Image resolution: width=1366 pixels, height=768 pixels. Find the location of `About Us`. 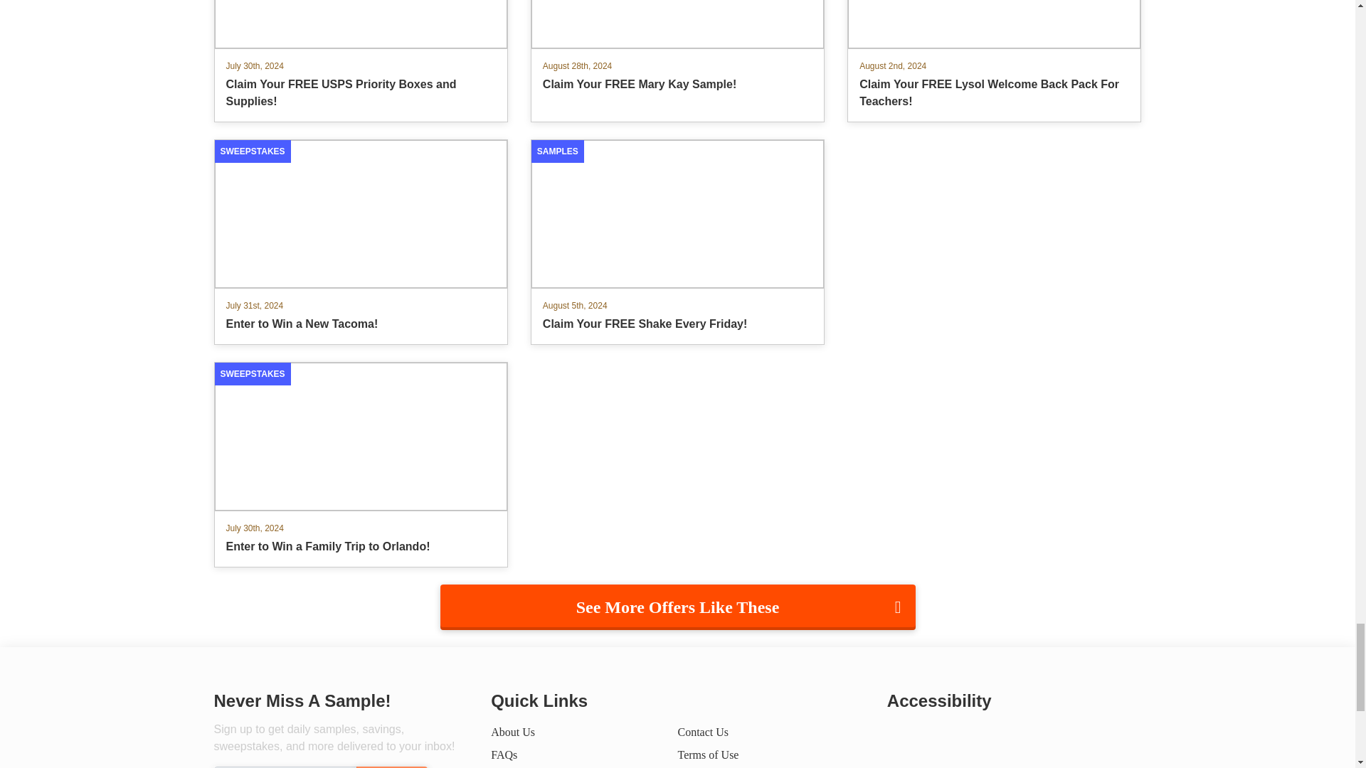

About Us is located at coordinates (391, 767).